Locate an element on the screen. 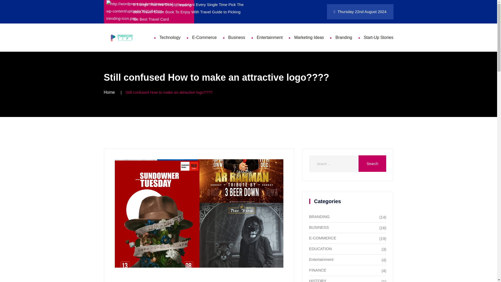  Trending is located at coordinates (149, 11).